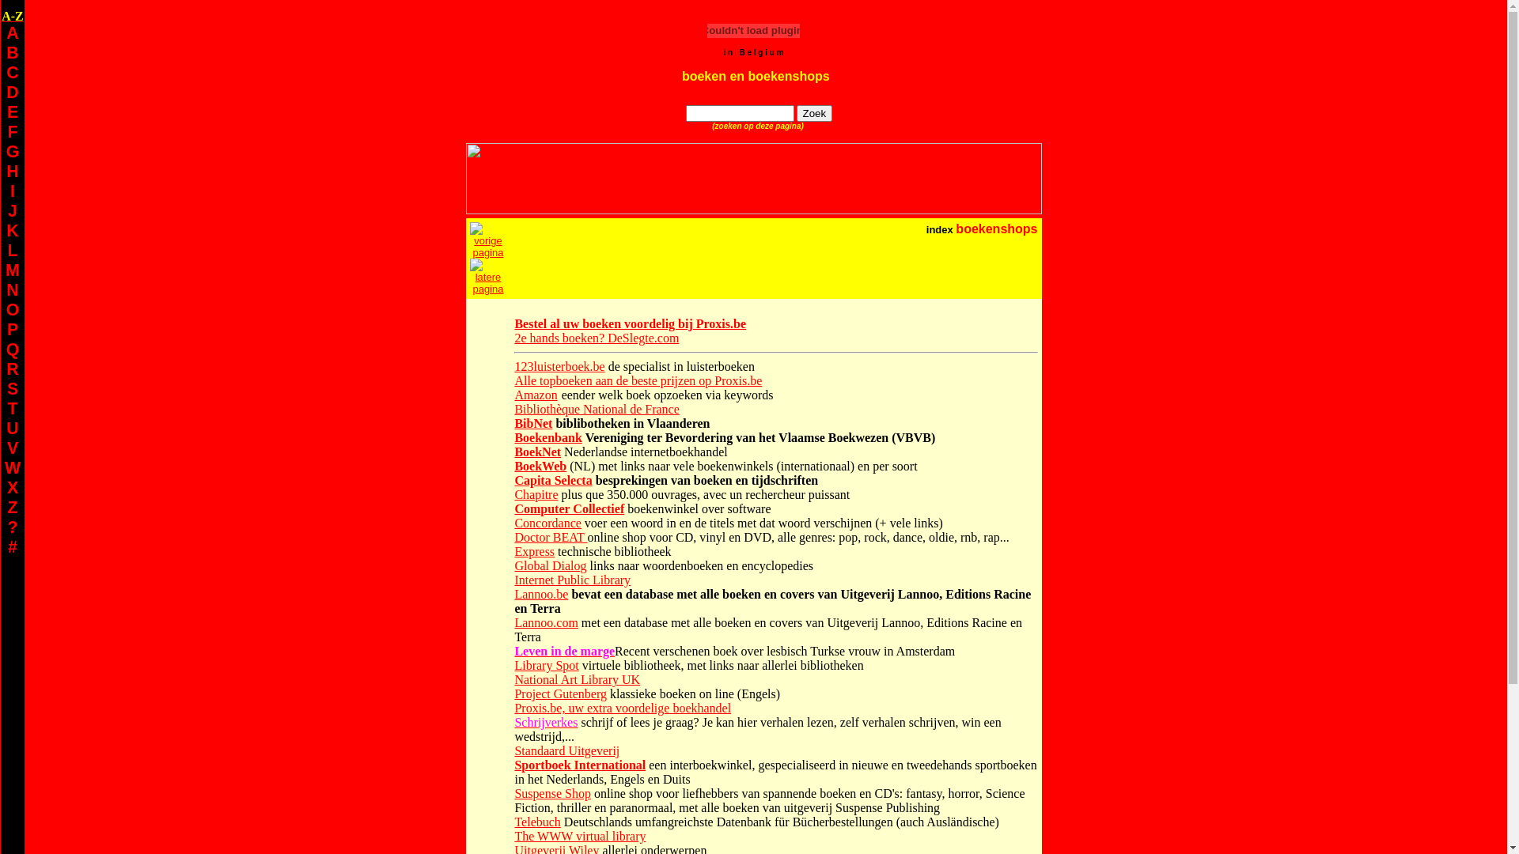  Describe the element at coordinates (13, 93) in the screenshot. I see `D` at that location.